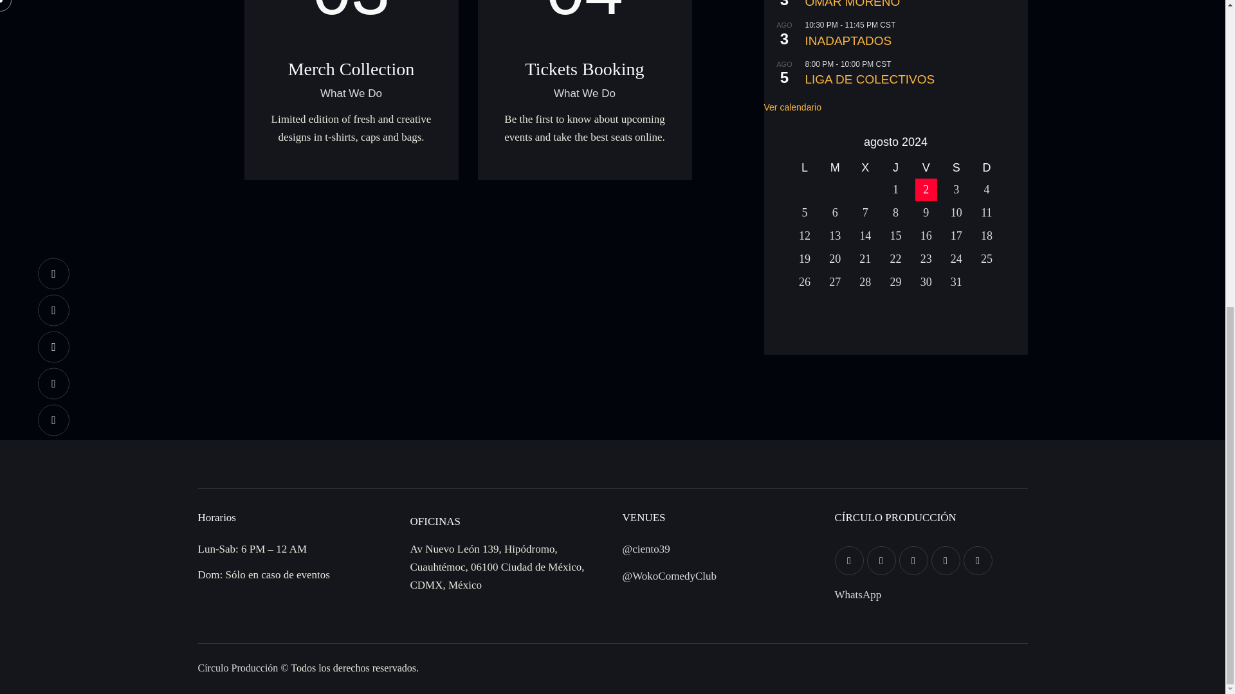  Describe the element at coordinates (916, 5) in the screenshot. I see `OMAR MORENO` at that location.